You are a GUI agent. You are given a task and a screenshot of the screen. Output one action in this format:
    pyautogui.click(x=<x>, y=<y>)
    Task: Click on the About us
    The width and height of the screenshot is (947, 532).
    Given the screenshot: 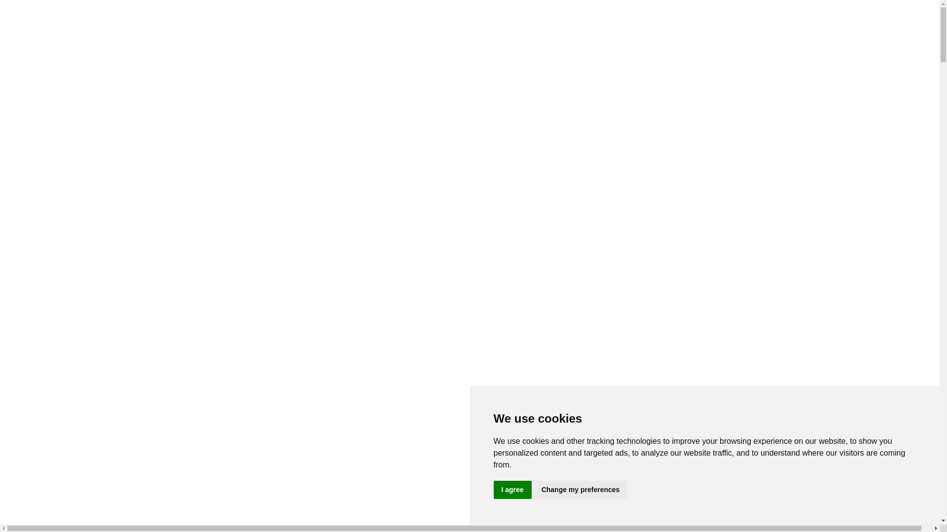 What is the action you would take?
    pyautogui.click(x=38, y=436)
    